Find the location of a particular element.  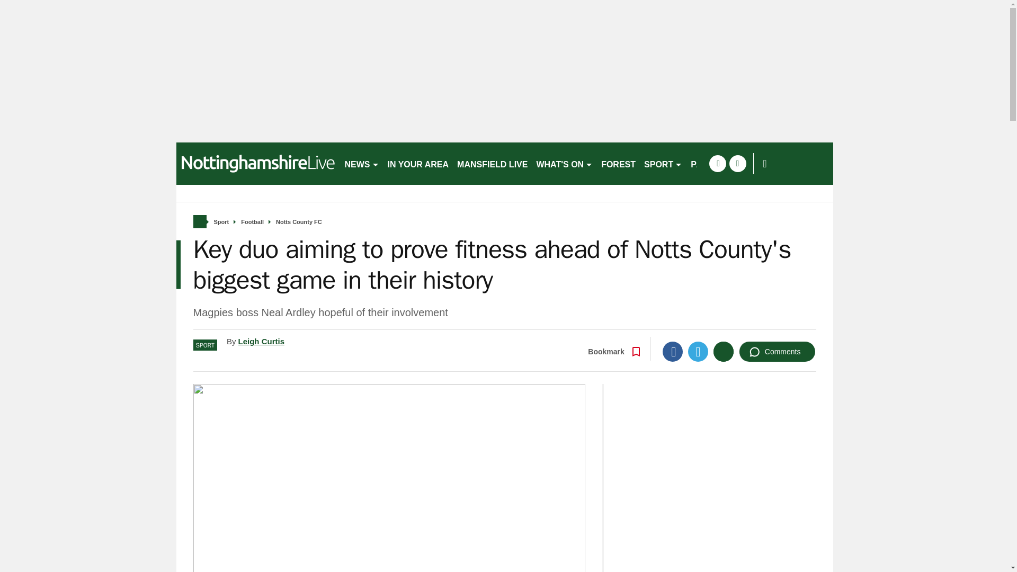

FOREST is located at coordinates (618, 163).